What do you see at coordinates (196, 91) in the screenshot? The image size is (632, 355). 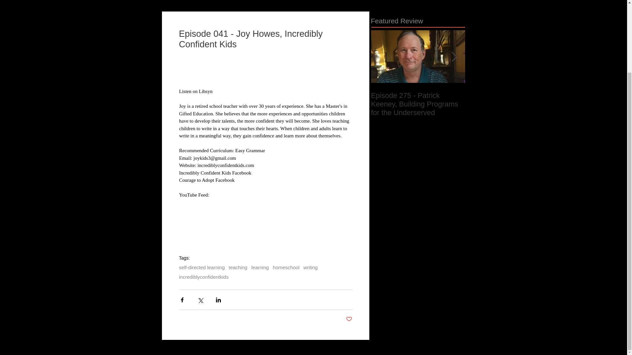 I see `Listen on Libsyn` at bounding box center [196, 91].